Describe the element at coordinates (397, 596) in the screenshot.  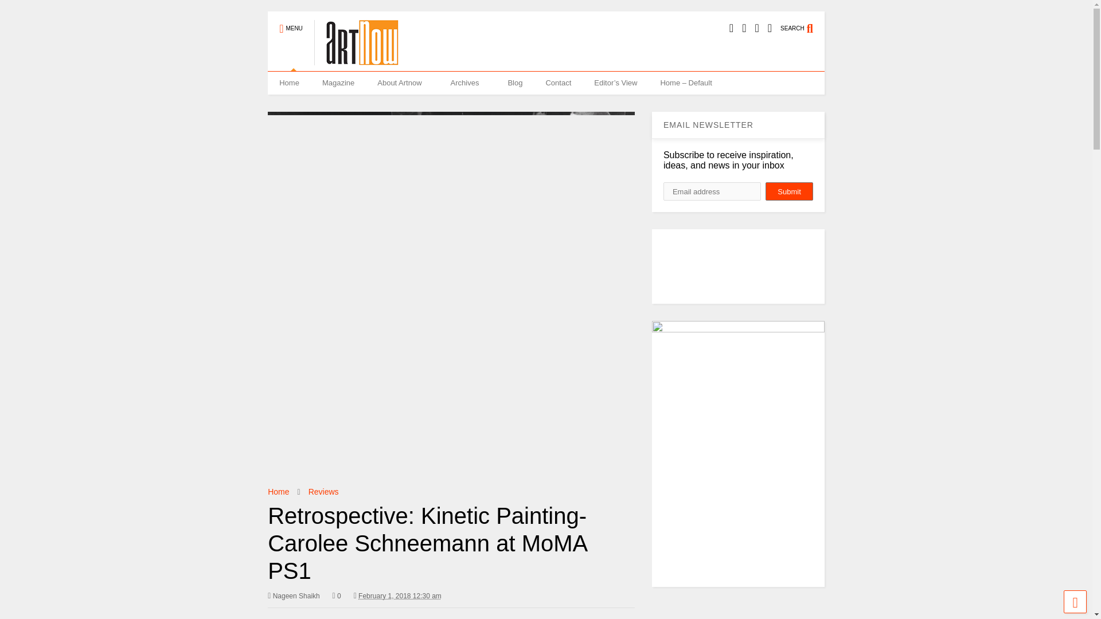
I see `February 1, 2018 12:30 am` at that location.